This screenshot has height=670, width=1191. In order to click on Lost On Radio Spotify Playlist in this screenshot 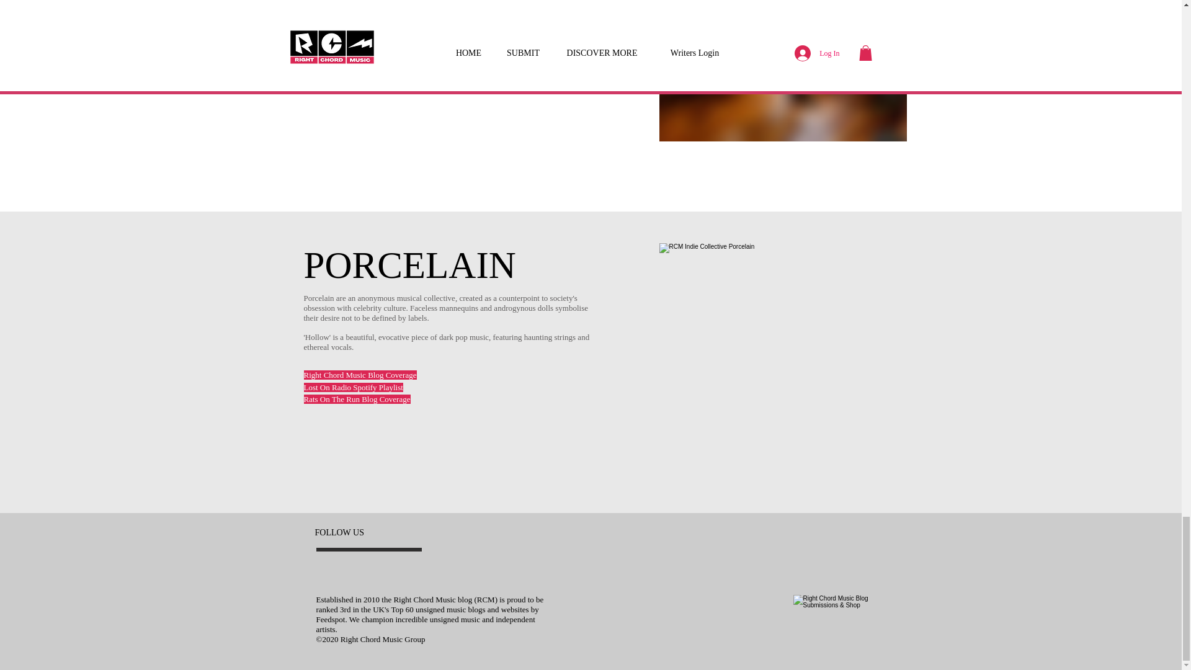, I will do `click(354, 387)`.